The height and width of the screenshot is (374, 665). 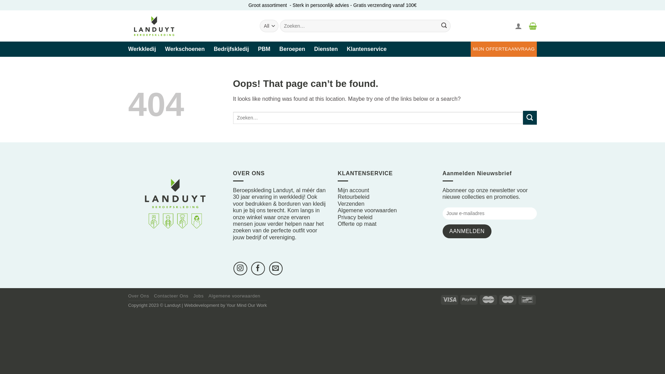 What do you see at coordinates (185, 49) in the screenshot?
I see `Werkschoenen` at bounding box center [185, 49].